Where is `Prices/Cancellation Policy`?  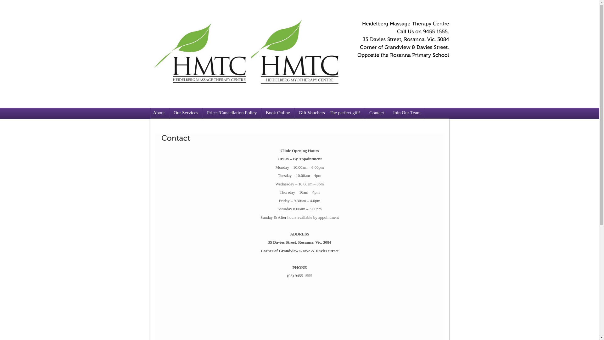
Prices/Cancellation Policy is located at coordinates (232, 113).